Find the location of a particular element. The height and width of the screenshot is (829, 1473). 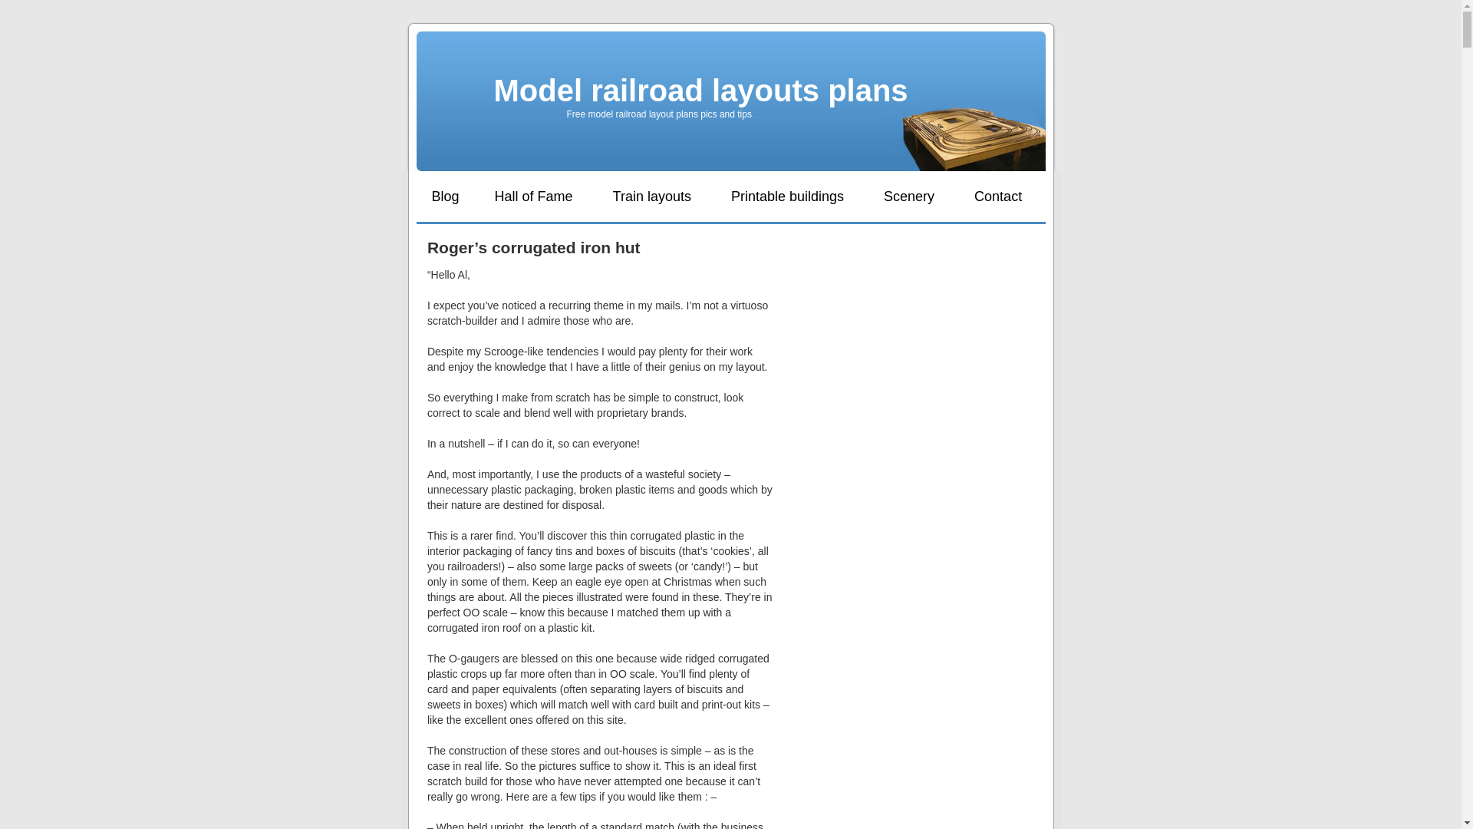

Hall of Fame is located at coordinates (534, 197).